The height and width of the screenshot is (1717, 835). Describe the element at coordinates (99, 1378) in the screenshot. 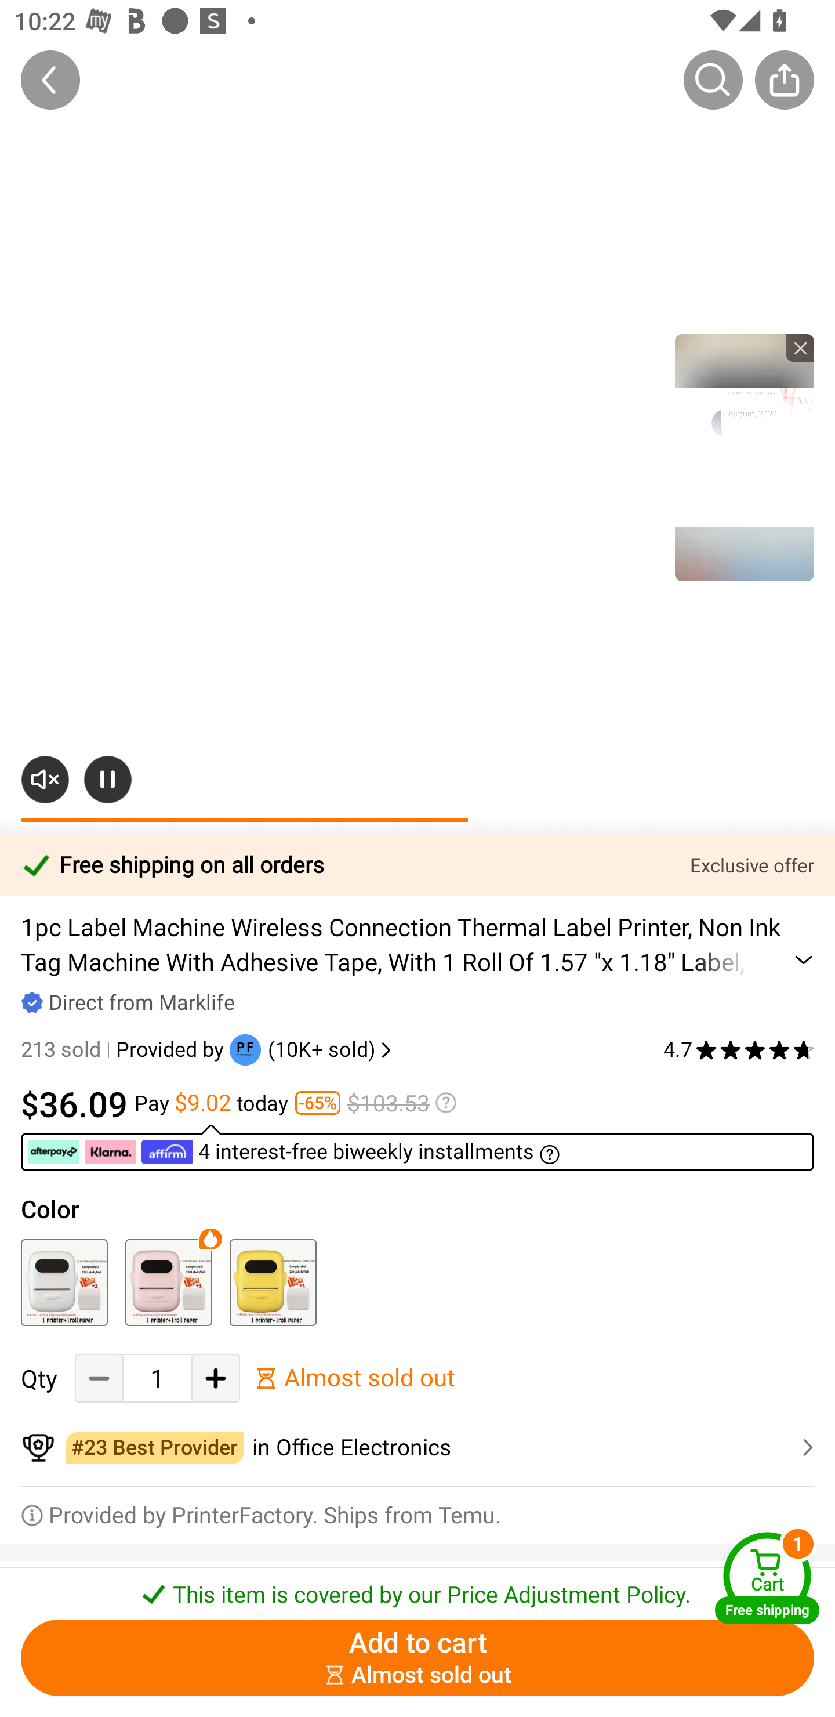

I see `Decrease Quantity Button` at that location.